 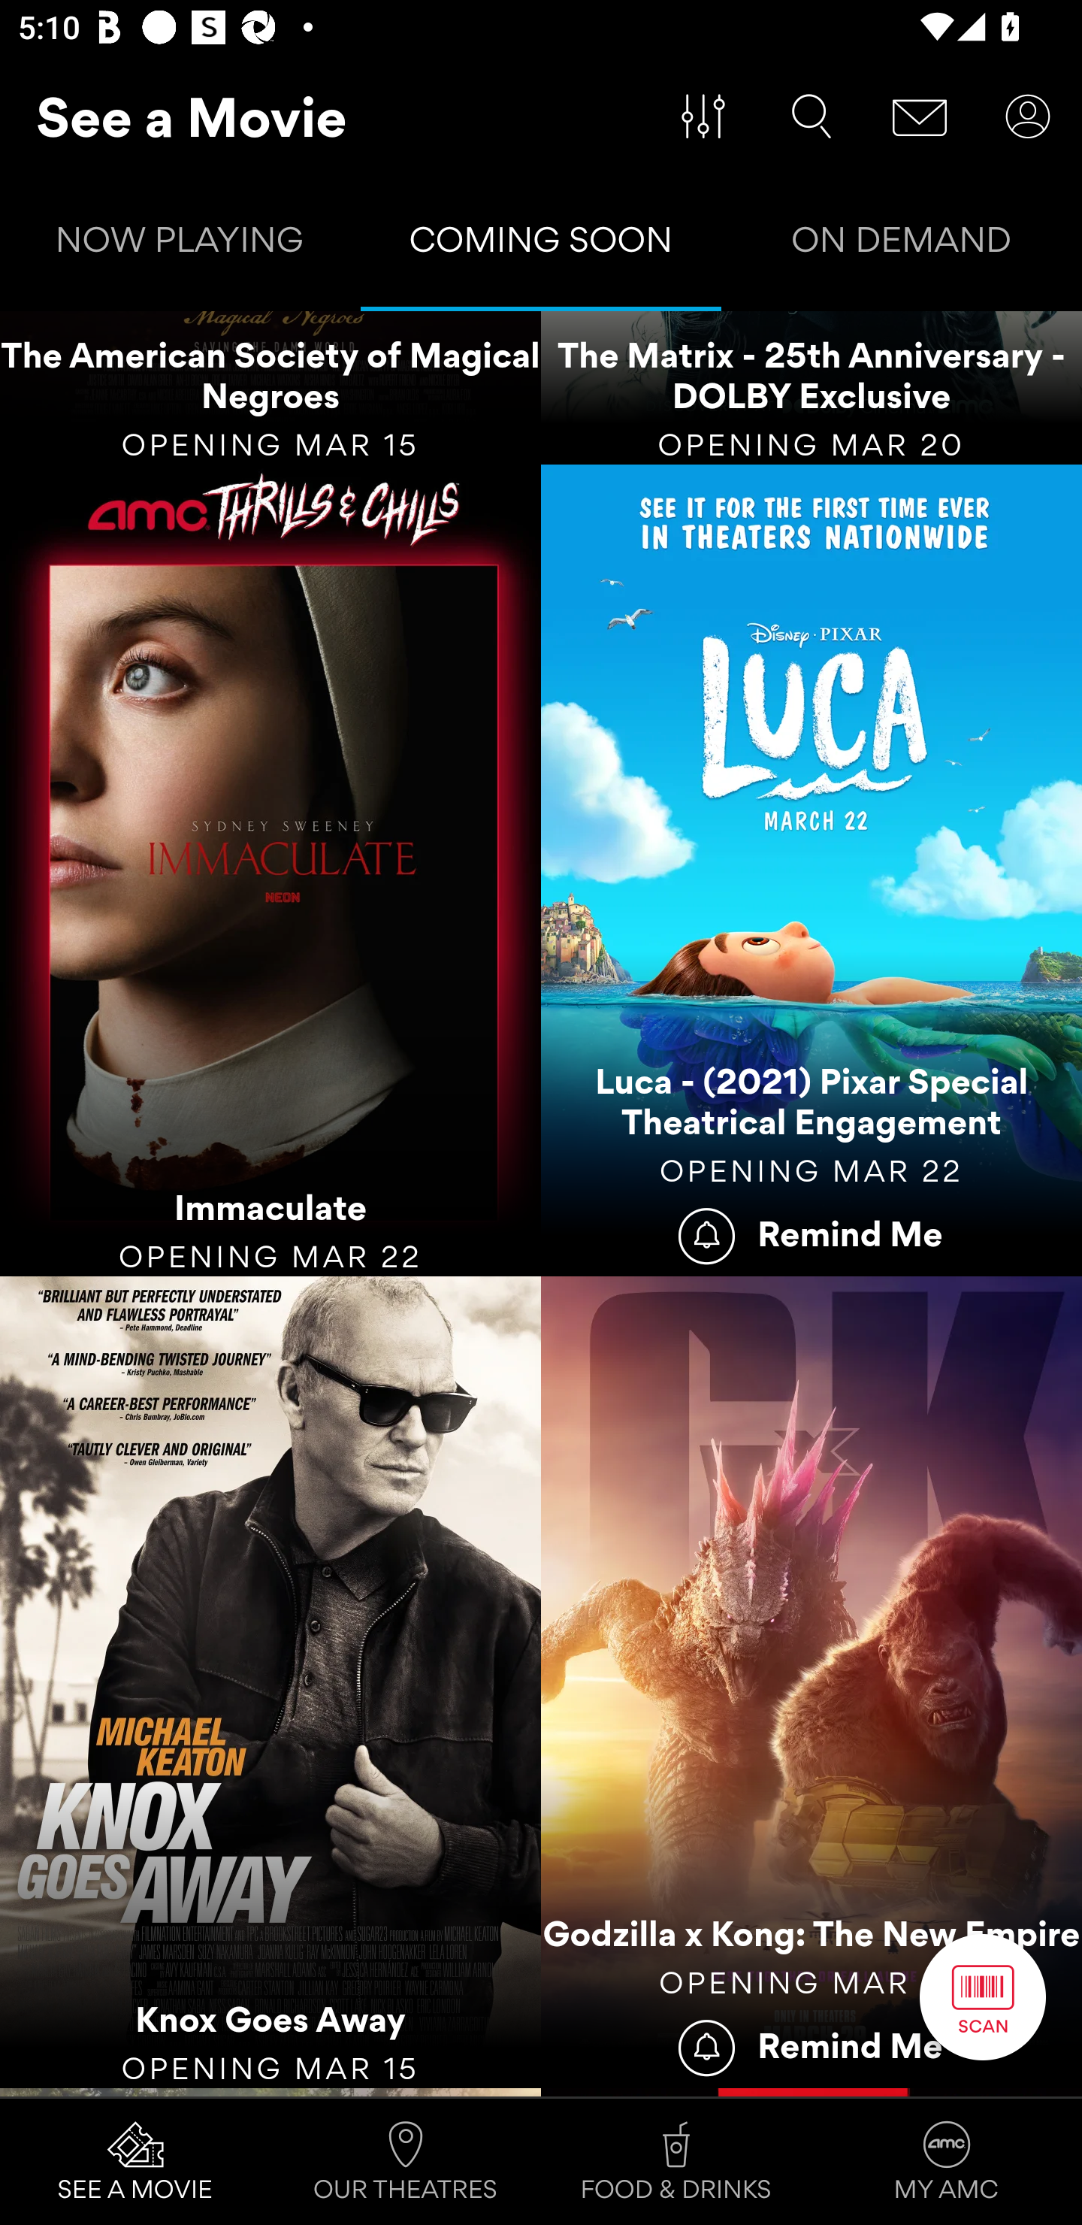 I want to click on ON DEMAND
Tab 3 of 3, so click(x=902, y=245).